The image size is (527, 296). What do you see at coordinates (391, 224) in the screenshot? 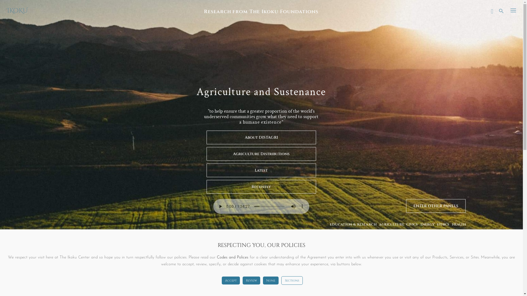
I see `AGRICULTURE` at bounding box center [391, 224].